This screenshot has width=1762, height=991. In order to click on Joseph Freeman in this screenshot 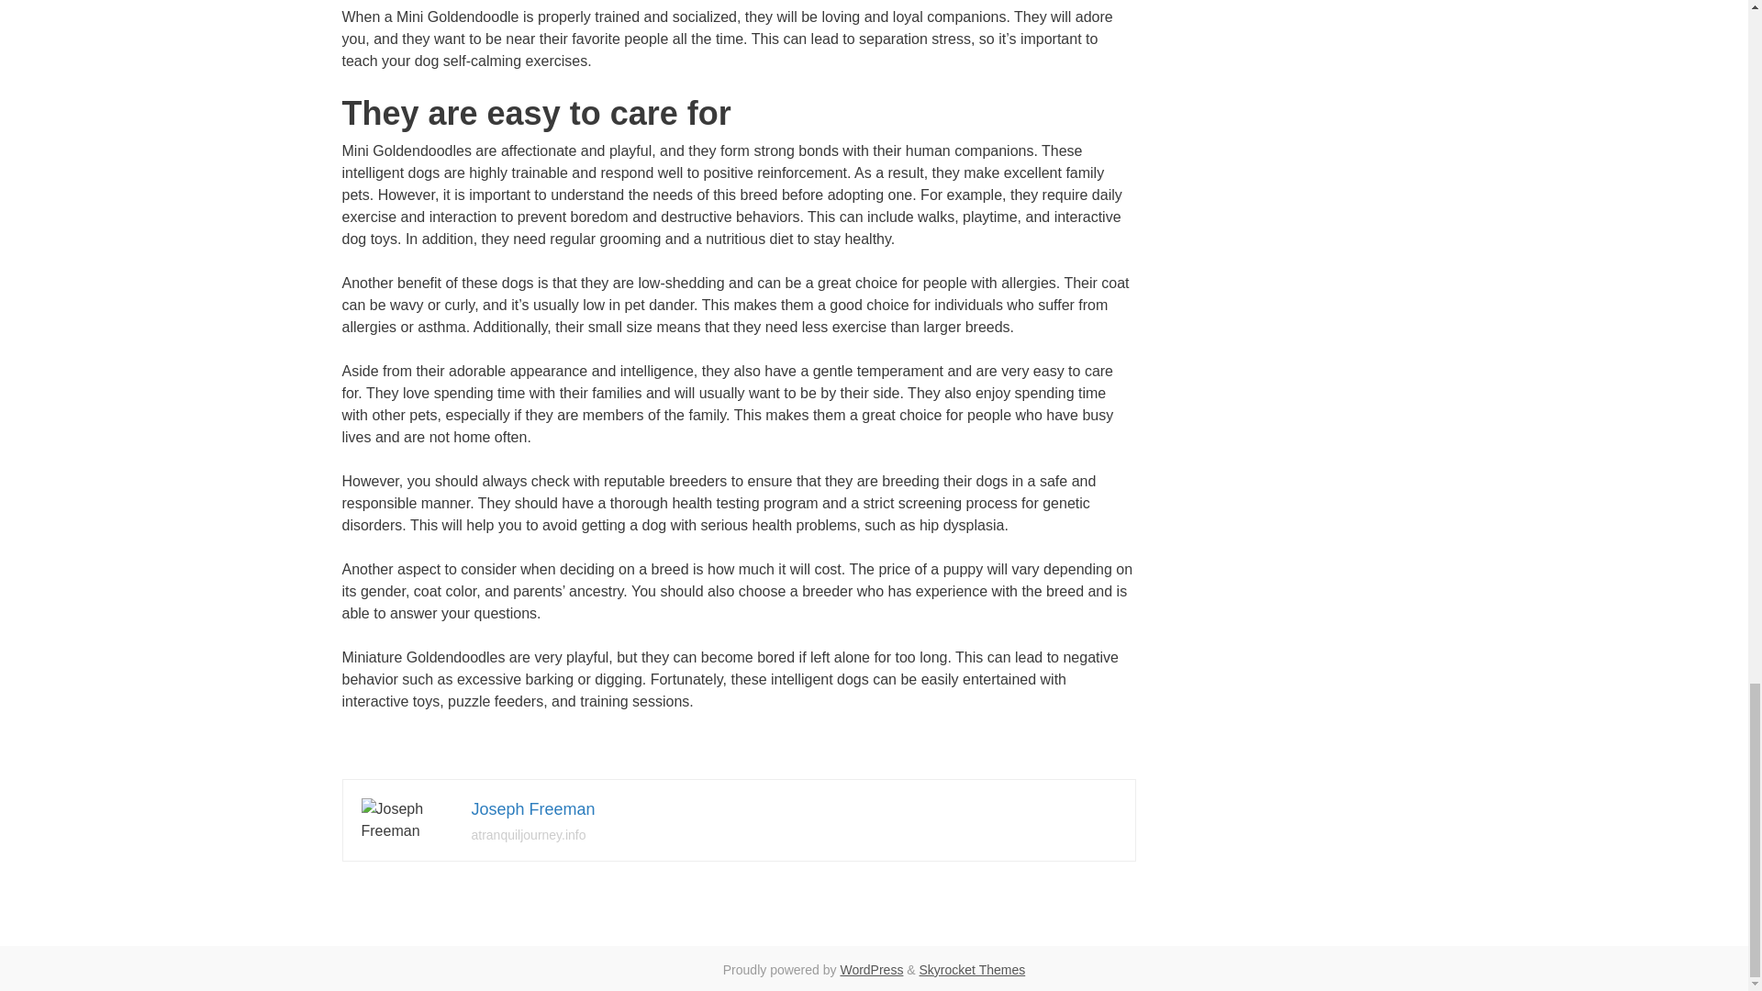, I will do `click(533, 809)`.